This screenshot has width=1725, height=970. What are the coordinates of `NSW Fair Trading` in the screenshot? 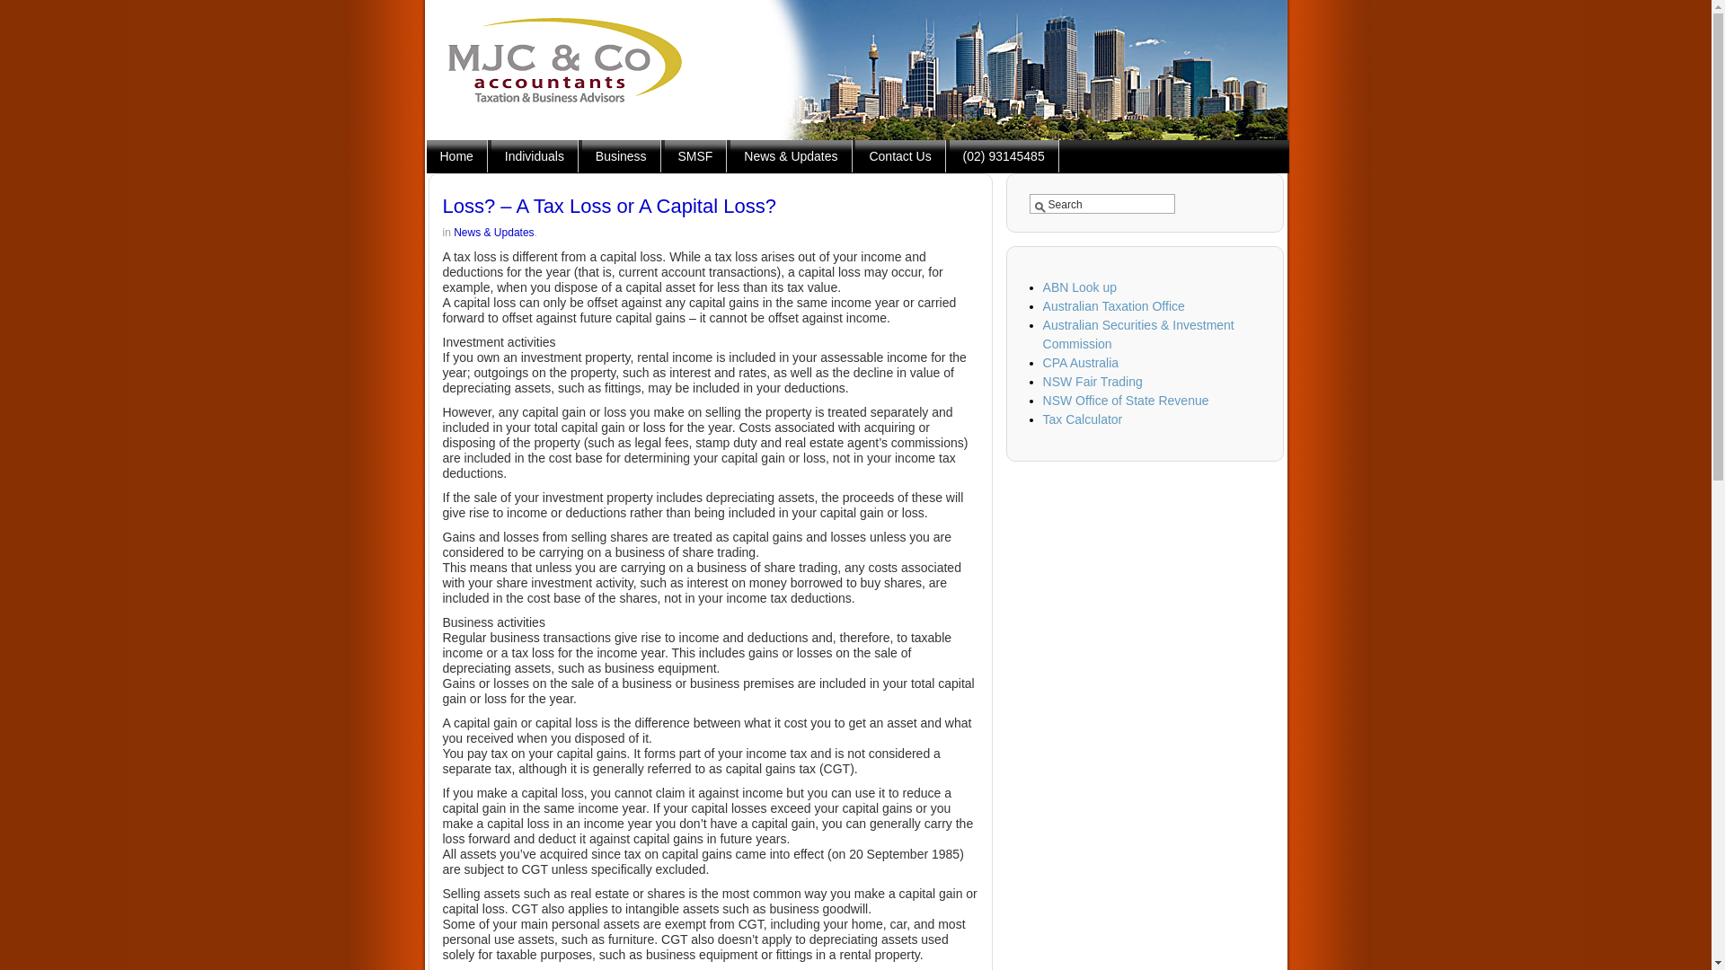 It's located at (1092, 382).